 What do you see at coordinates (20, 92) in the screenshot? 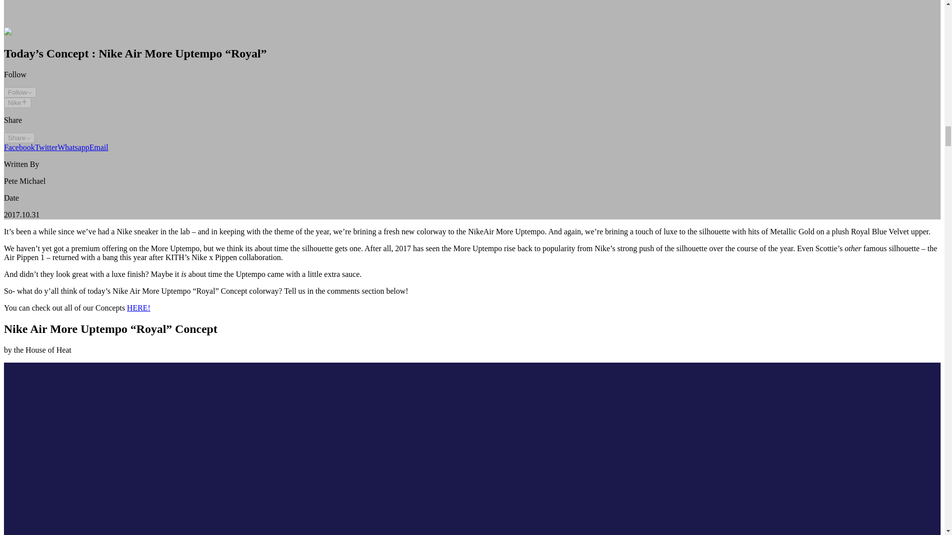
I see `Follow` at bounding box center [20, 92].